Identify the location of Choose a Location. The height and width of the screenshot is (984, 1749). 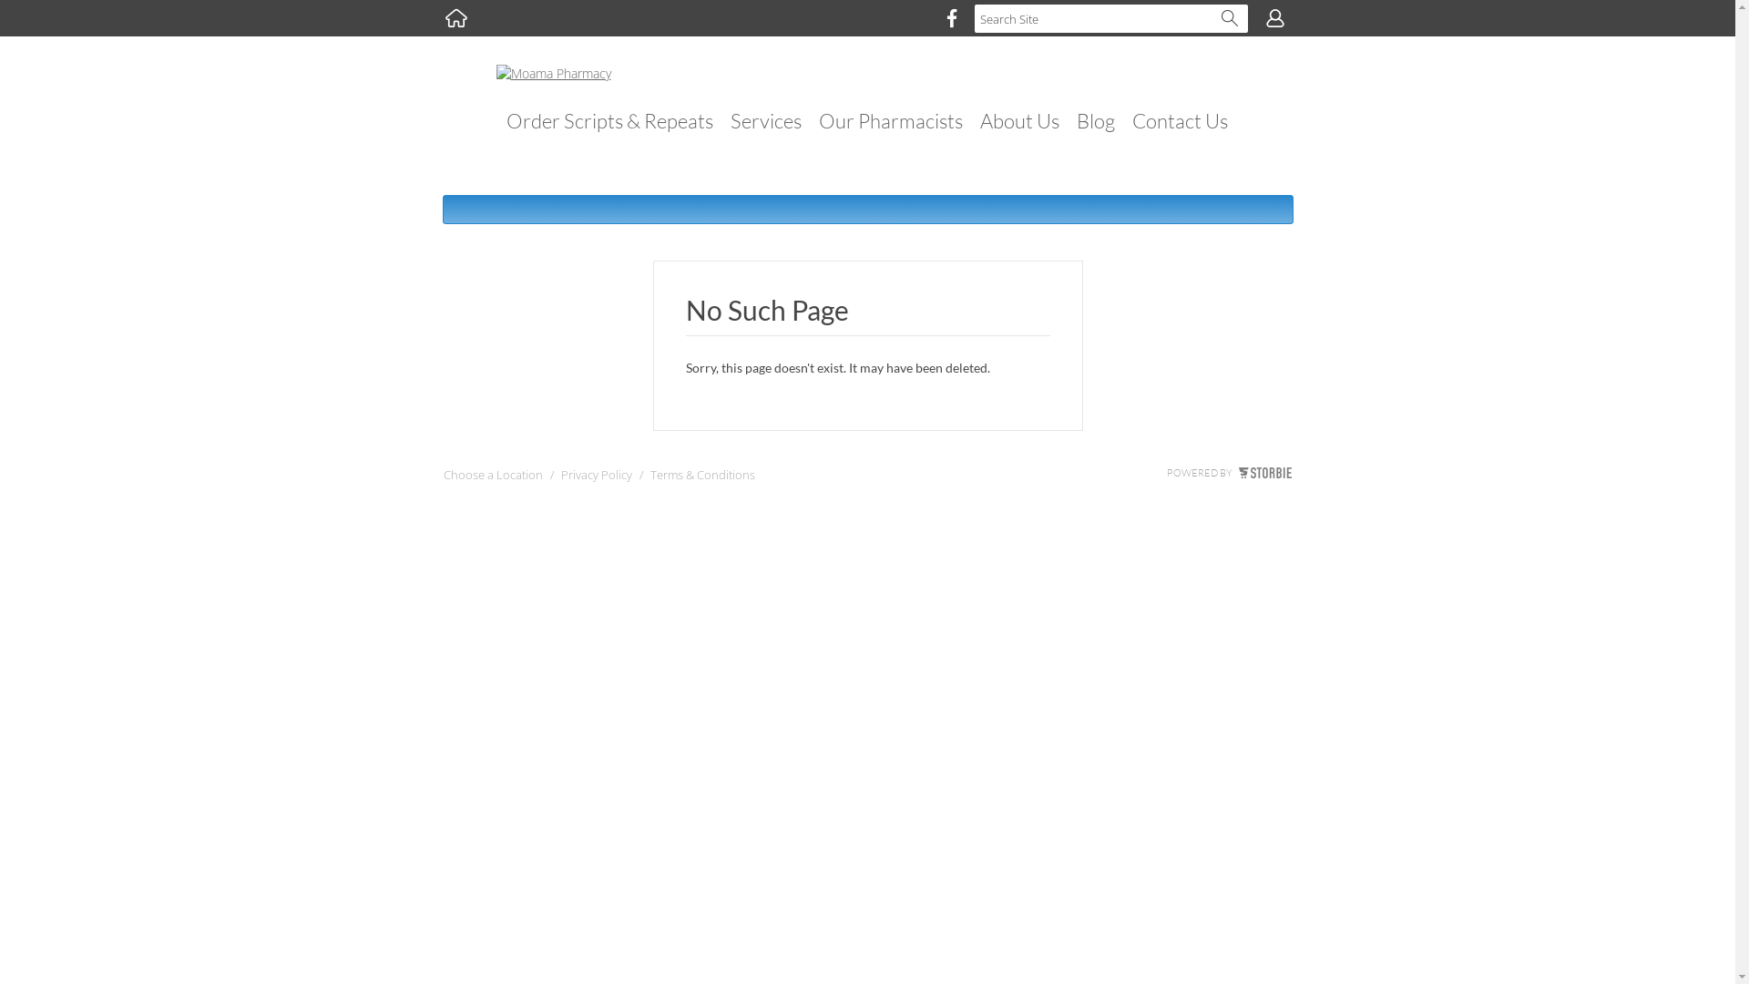
(492, 479).